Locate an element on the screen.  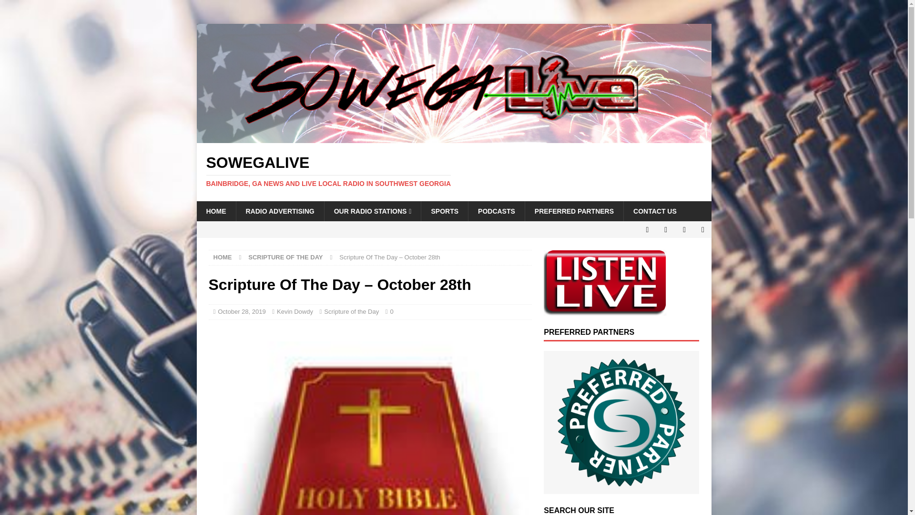
CONTACT US is located at coordinates (655, 211).